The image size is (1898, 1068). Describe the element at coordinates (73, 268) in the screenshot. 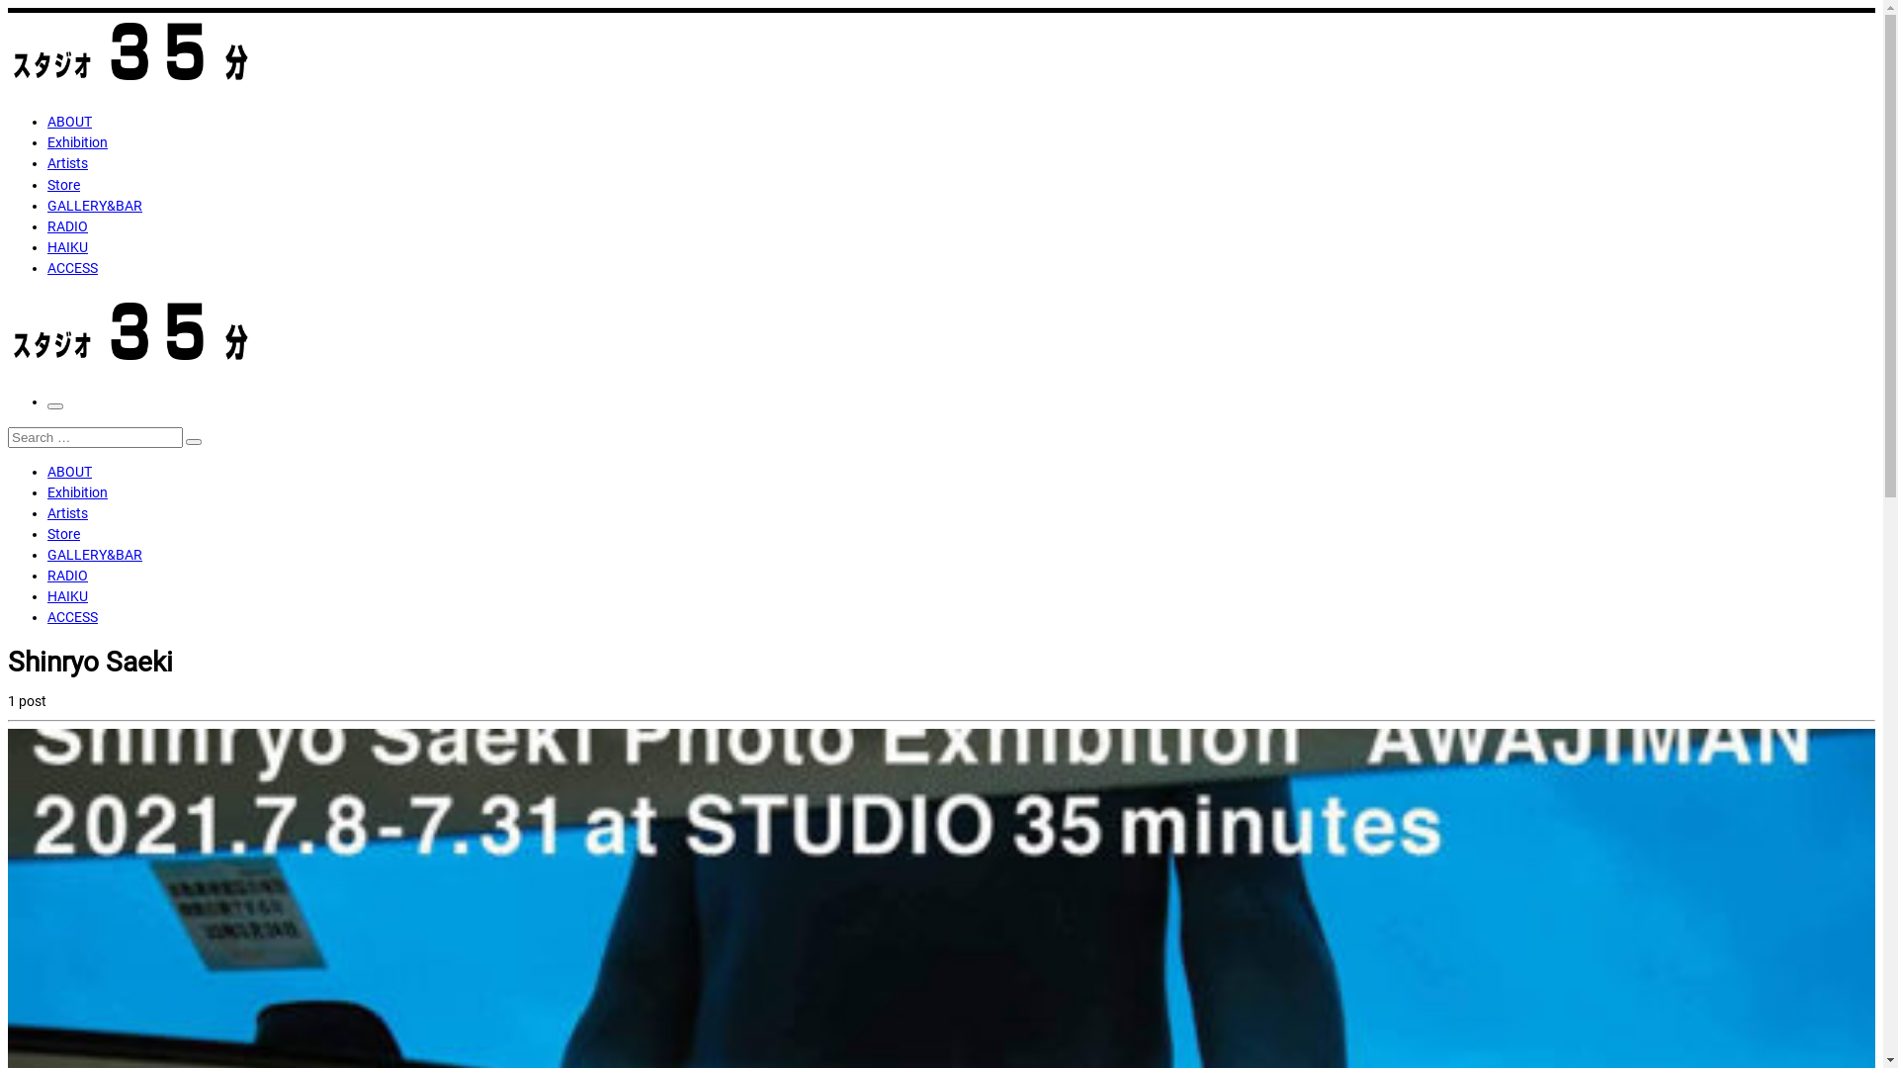

I see `ACCESS` at that location.